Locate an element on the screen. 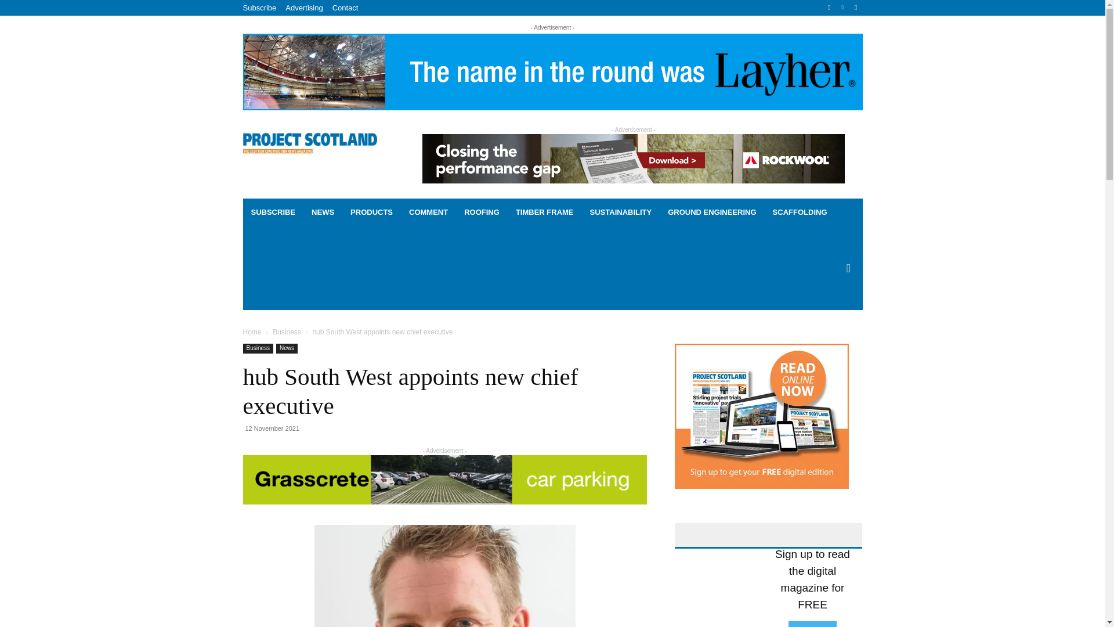  PRODUCTS is located at coordinates (371, 212).